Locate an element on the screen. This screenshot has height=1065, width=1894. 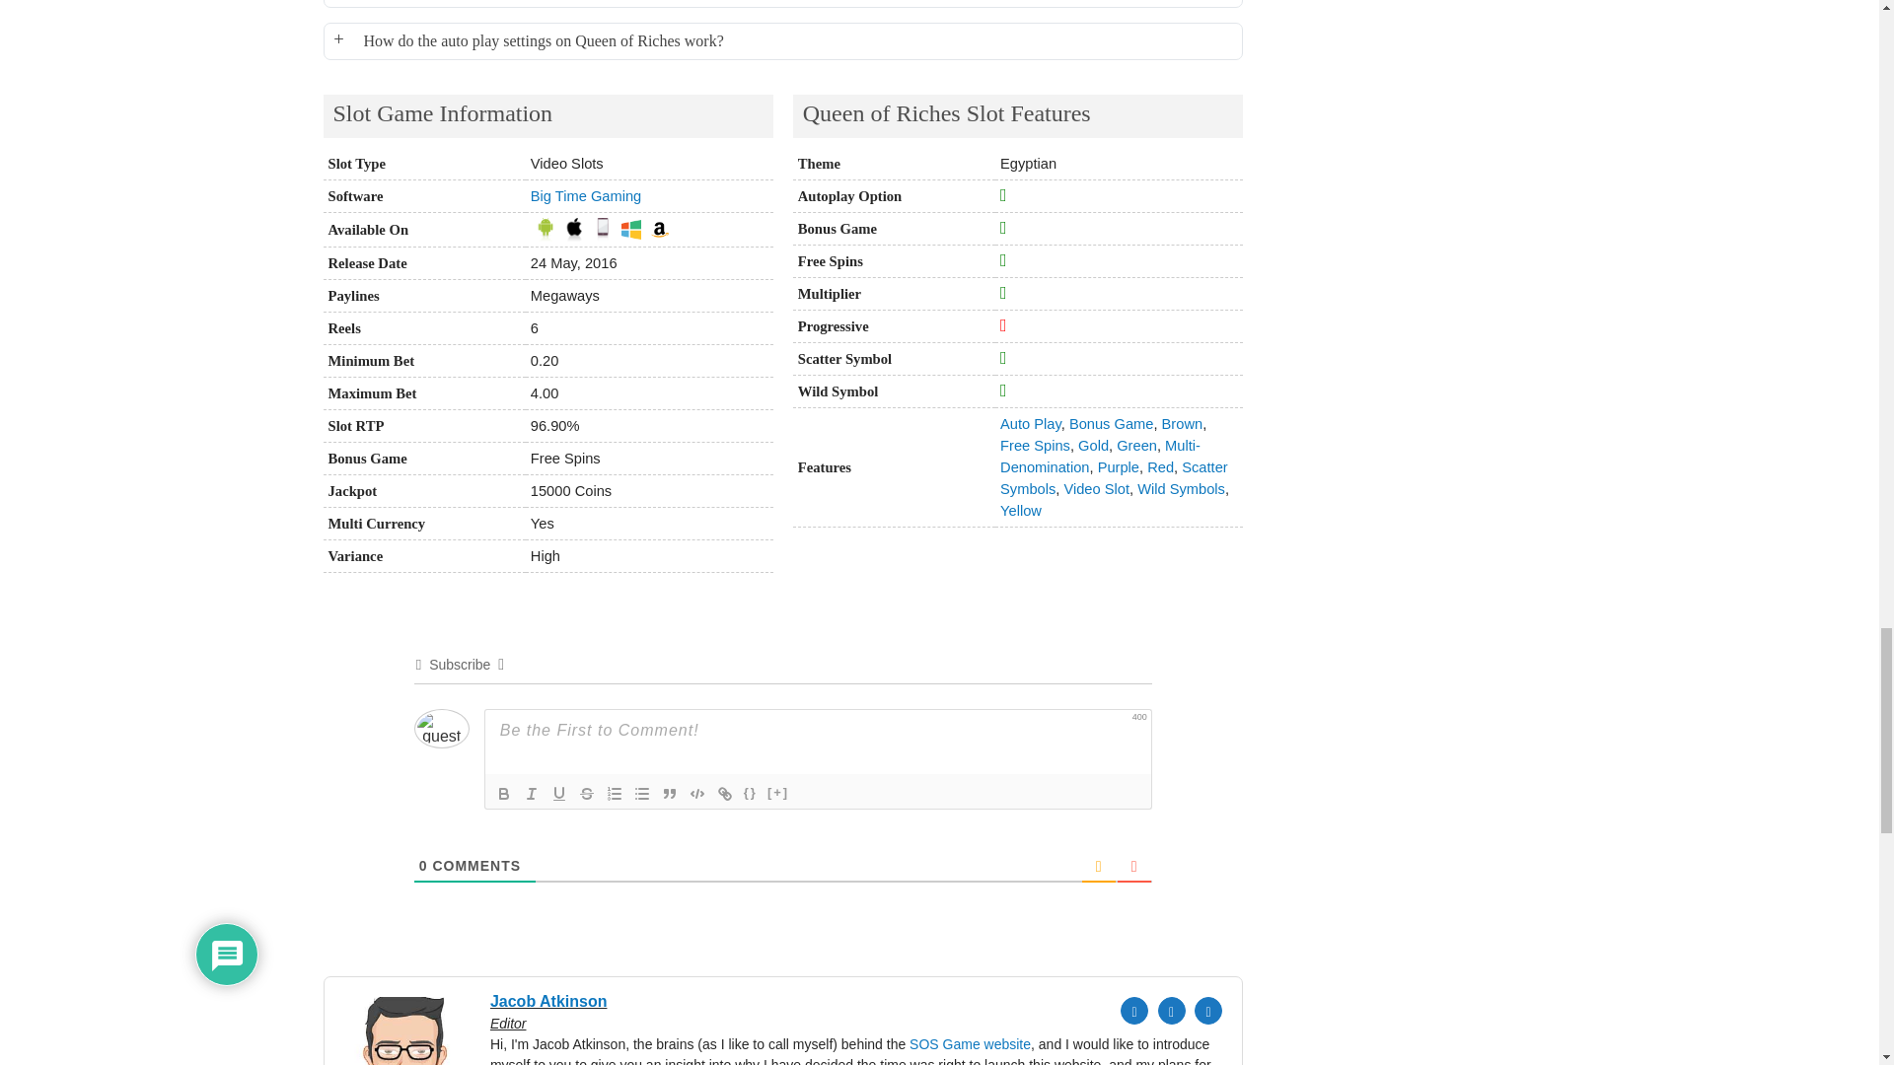
Kindle is located at coordinates (659, 229).